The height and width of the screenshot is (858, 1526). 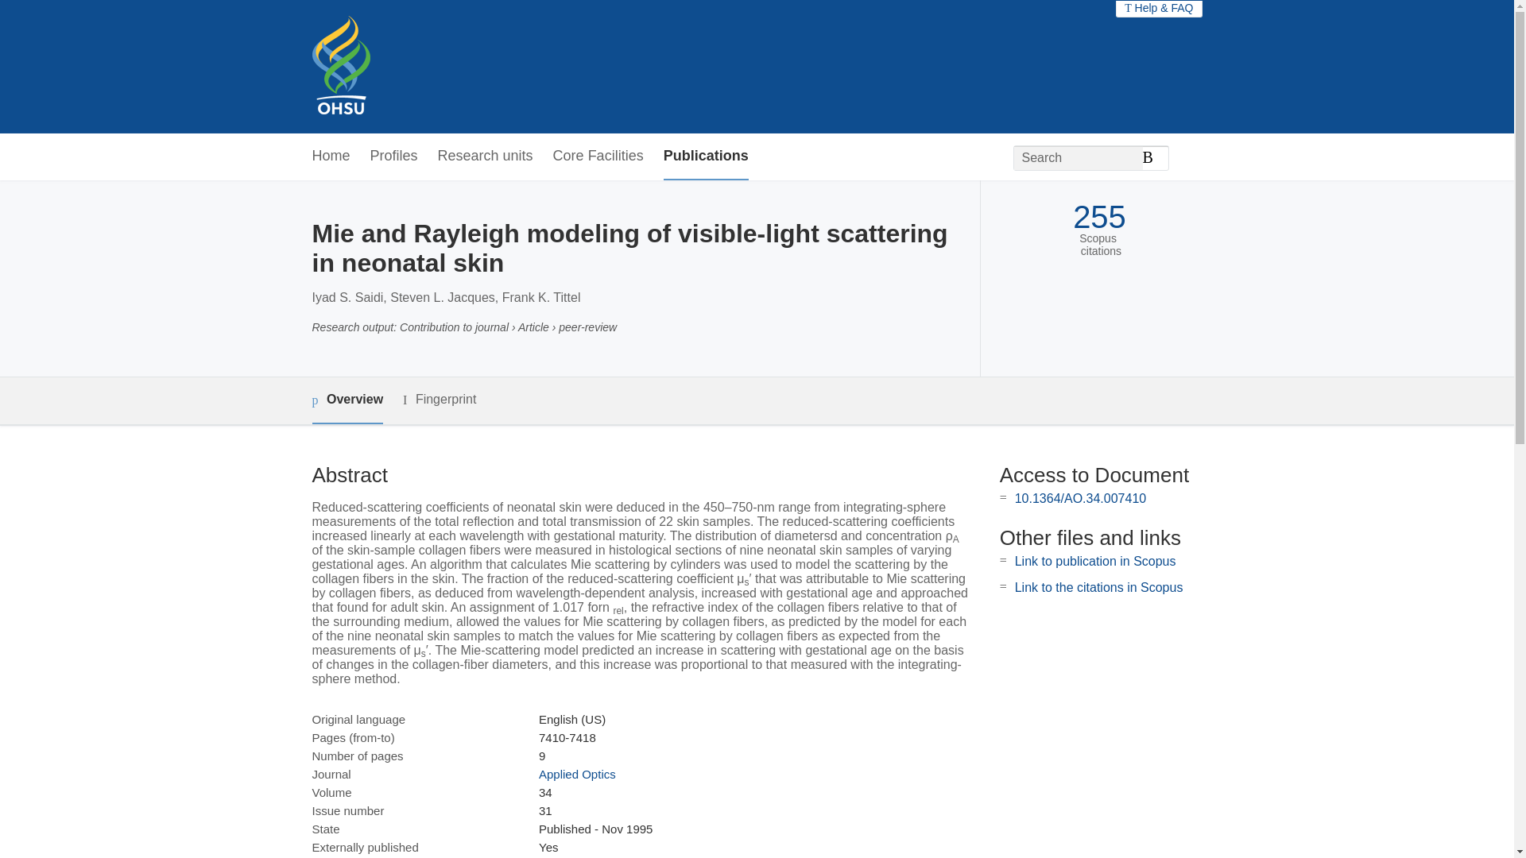 What do you see at coordinates (706, 157) in the screenshot?
I see `Publications` at bounding box center [706, 157].